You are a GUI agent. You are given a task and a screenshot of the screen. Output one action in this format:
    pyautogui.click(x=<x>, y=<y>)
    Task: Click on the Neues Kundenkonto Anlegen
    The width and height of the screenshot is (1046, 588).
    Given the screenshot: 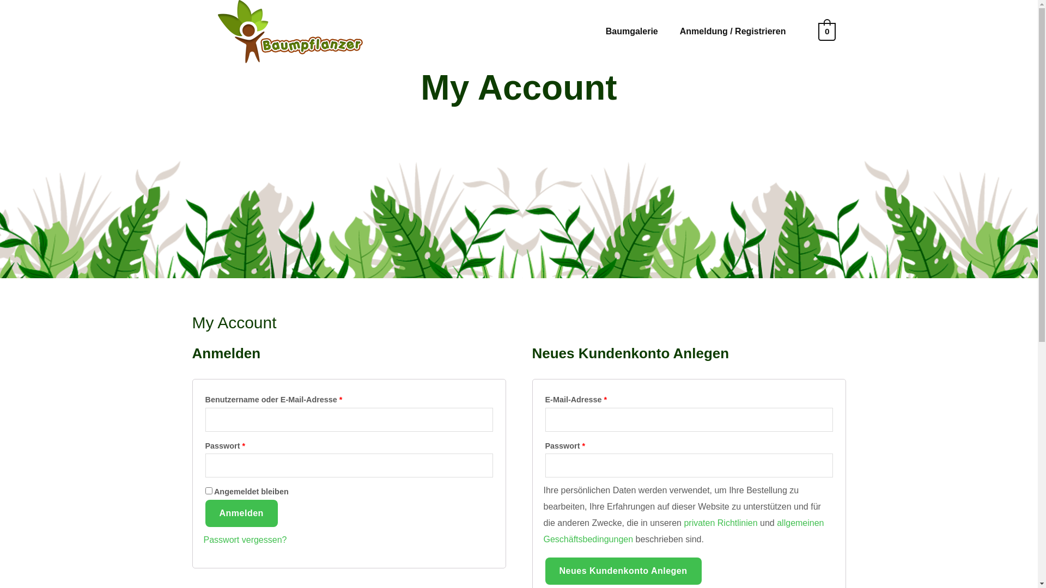 What is the action you would take?
    pyautogui.click(x=623, y=571)
    